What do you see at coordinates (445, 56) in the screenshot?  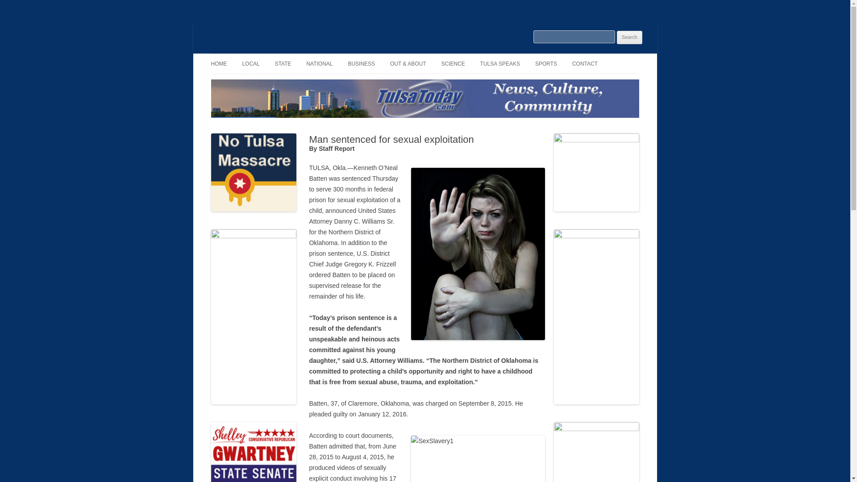 I see `Skip to content` at bounding box center [445, 56].